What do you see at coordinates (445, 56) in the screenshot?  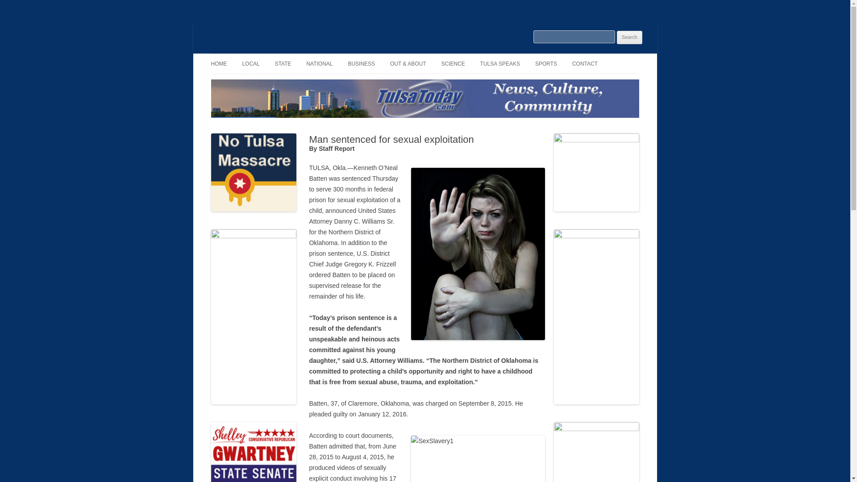 I see `Skip to content` at bounding box center [445, 56].